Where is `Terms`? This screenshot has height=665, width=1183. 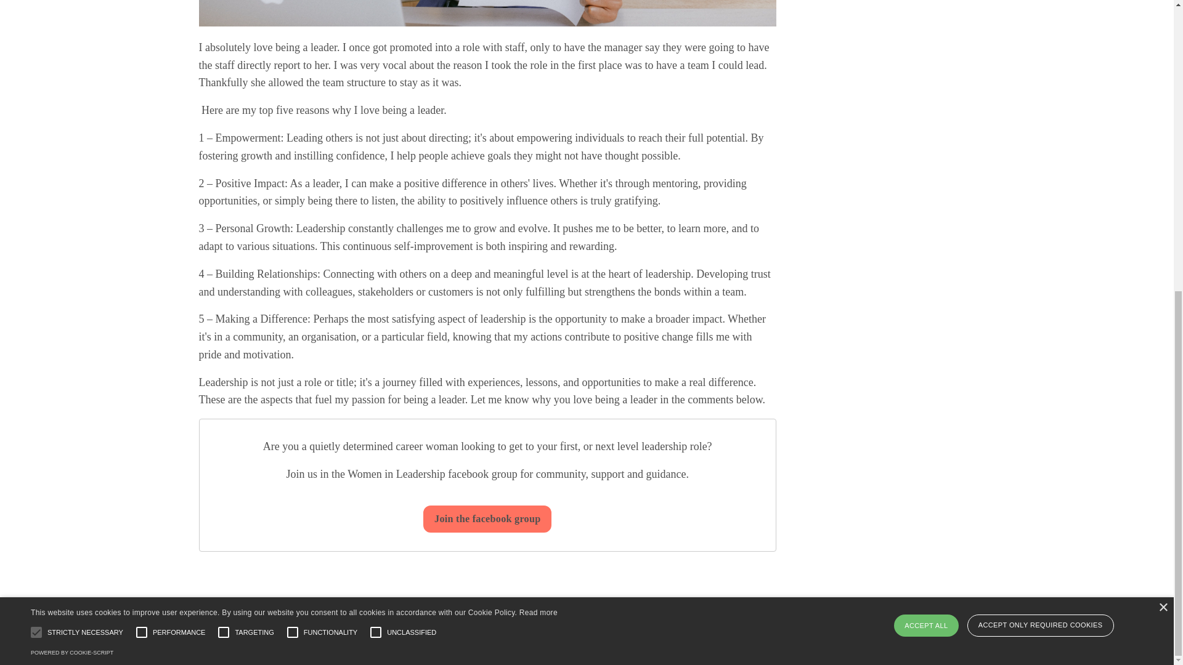 Terms is located at coordinates (277, 634).